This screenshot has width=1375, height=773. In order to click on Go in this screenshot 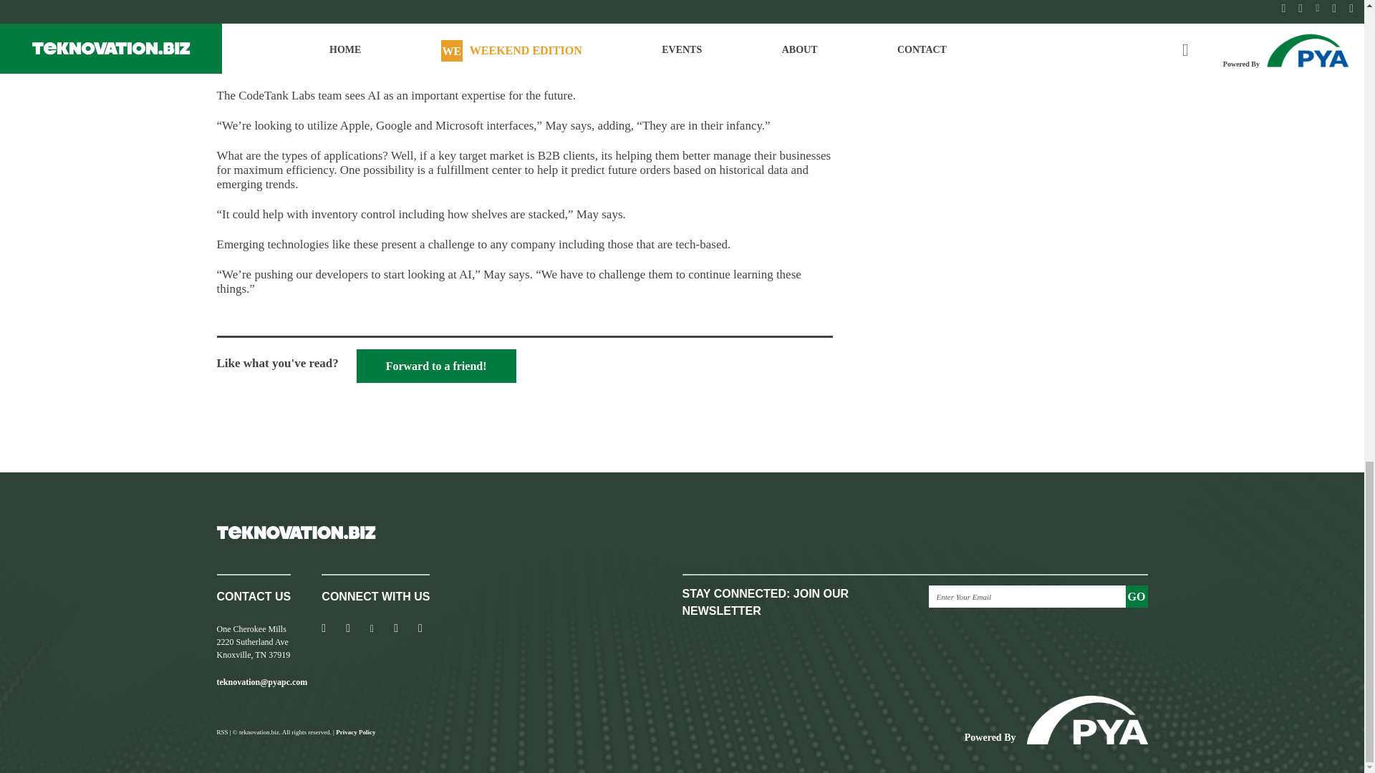, I will do `click(1137, 595)`.